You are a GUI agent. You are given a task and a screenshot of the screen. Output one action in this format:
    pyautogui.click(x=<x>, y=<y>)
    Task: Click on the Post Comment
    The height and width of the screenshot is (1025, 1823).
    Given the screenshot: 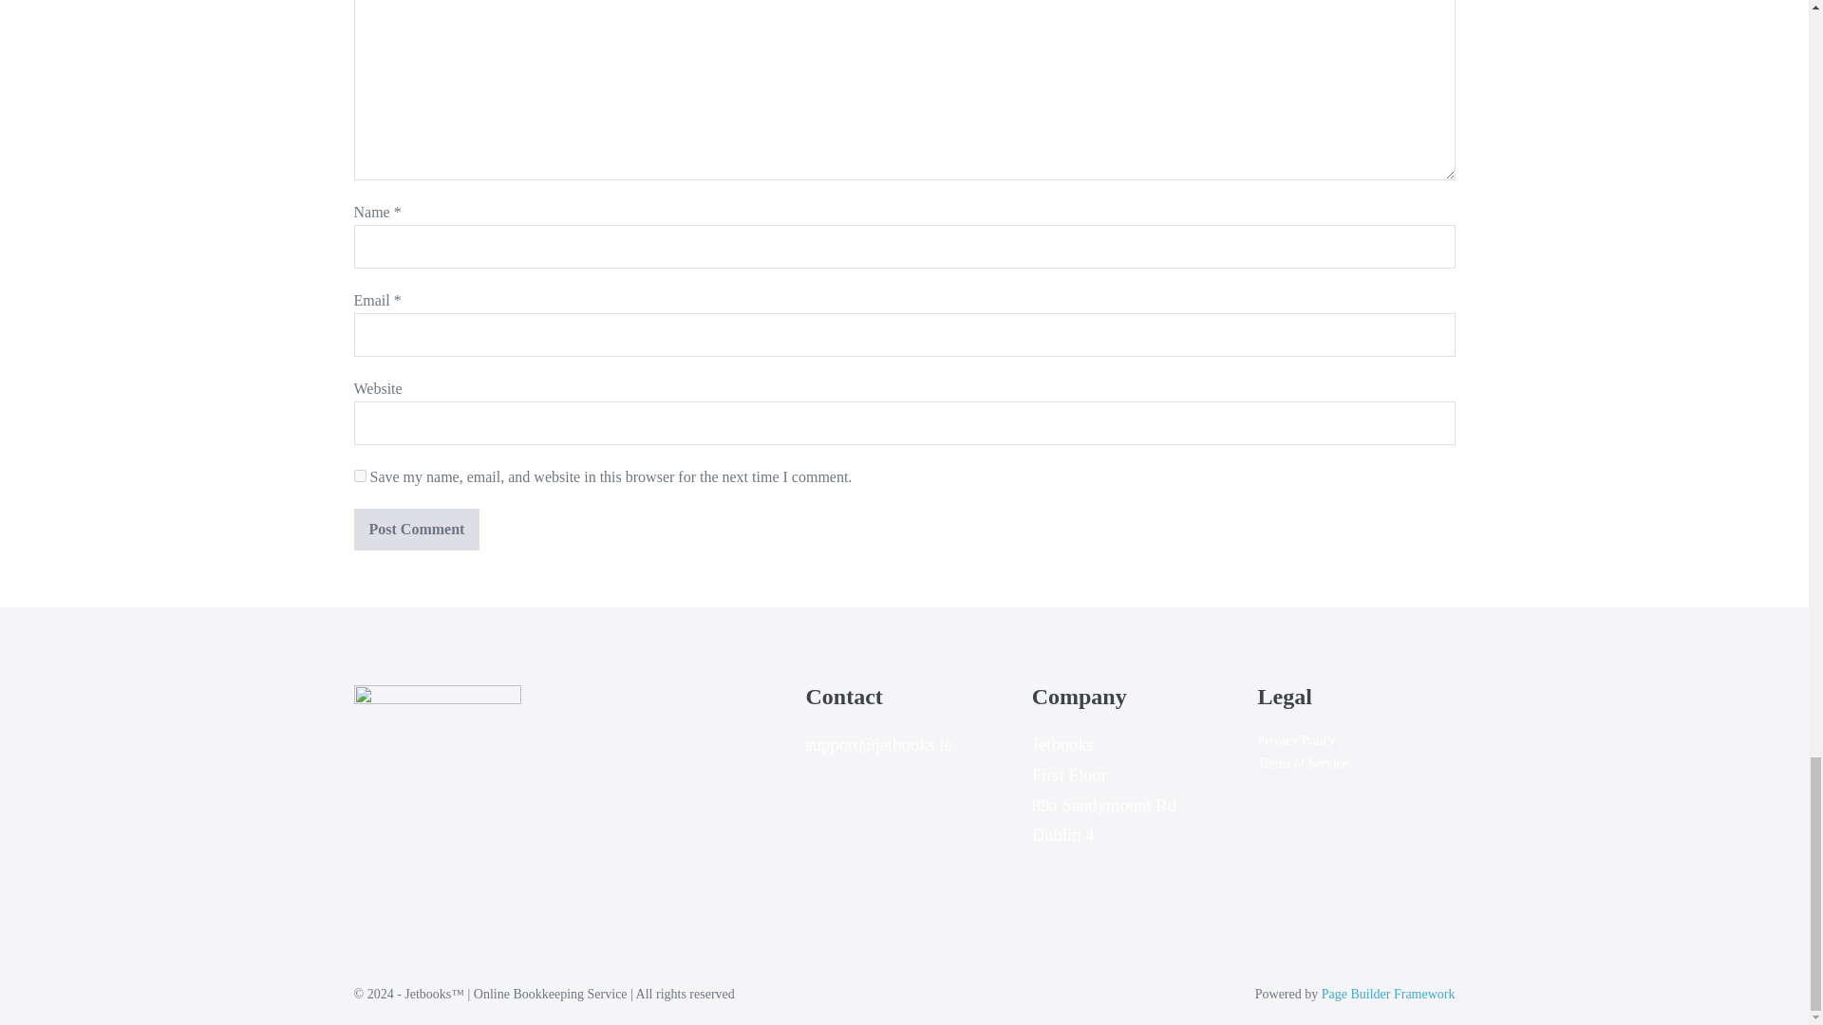 What is the action you would take?
    pyautogui.click(x=416, y=529)
    